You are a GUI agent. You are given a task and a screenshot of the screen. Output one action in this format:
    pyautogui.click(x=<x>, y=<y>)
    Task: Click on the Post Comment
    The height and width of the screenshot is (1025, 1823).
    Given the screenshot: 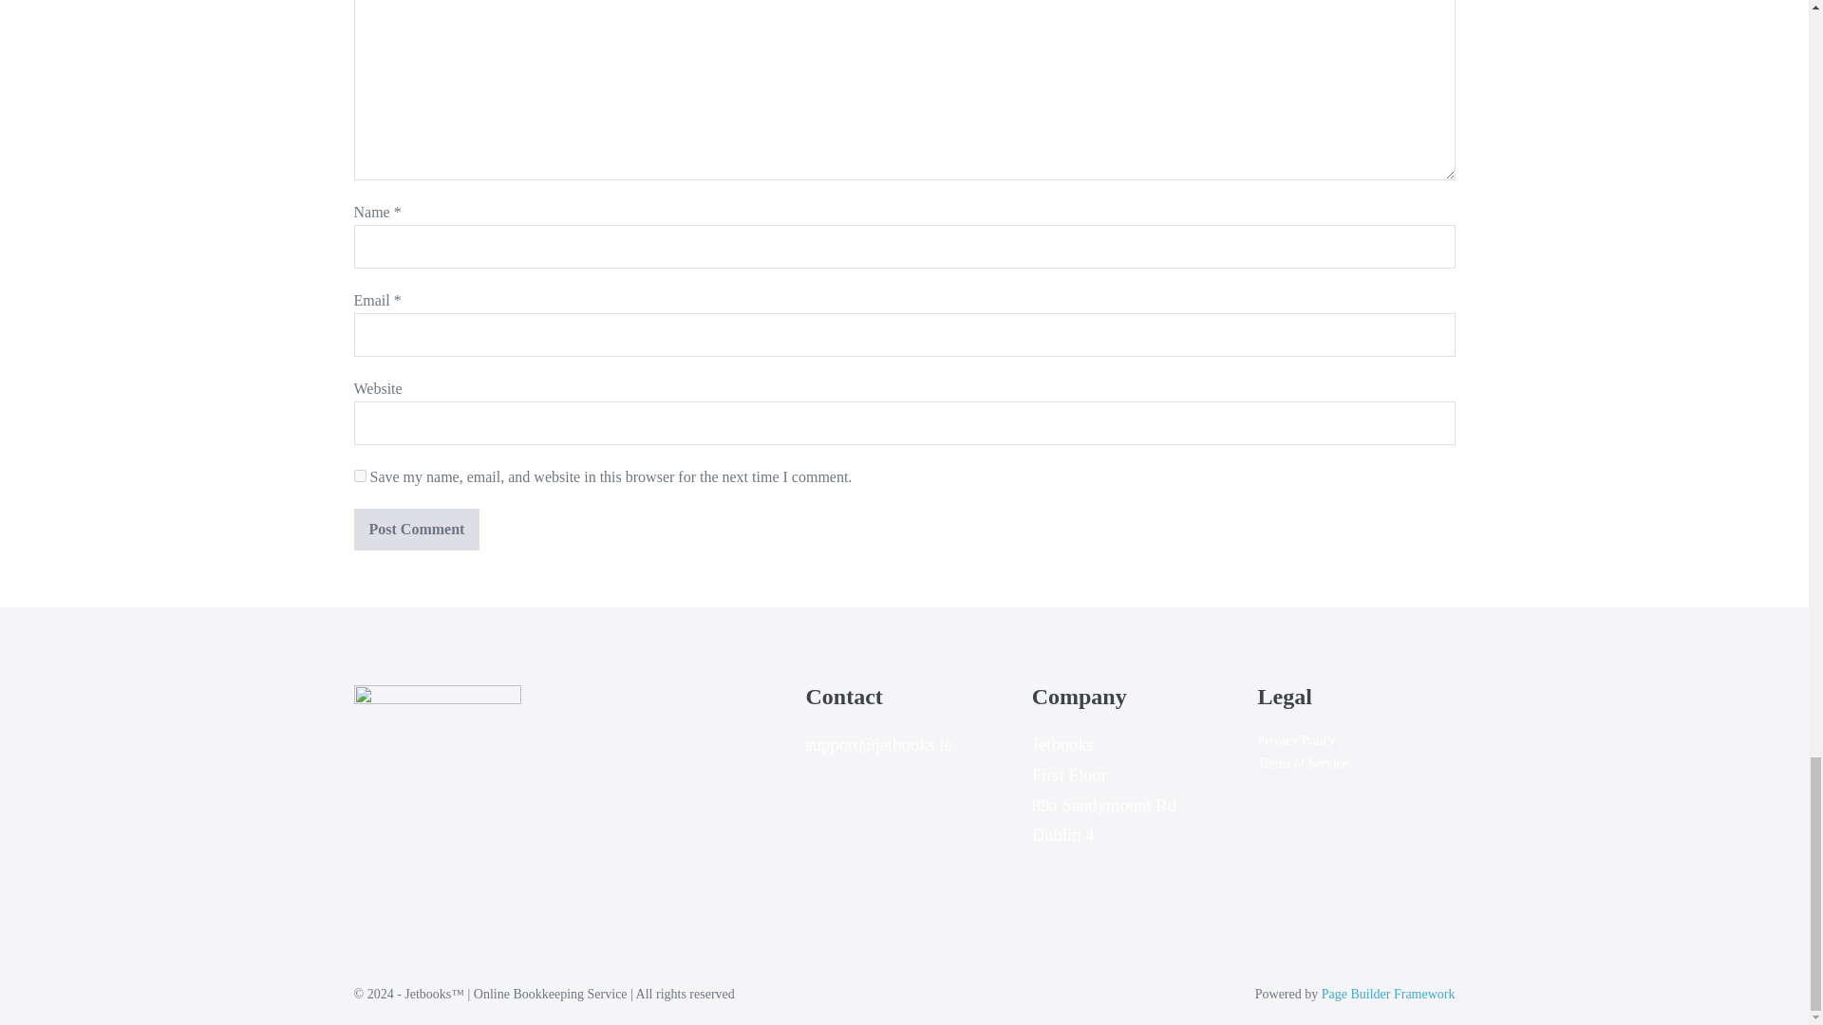 What is the action you would take?
    pyautogui.click(x=416, y=529)
    